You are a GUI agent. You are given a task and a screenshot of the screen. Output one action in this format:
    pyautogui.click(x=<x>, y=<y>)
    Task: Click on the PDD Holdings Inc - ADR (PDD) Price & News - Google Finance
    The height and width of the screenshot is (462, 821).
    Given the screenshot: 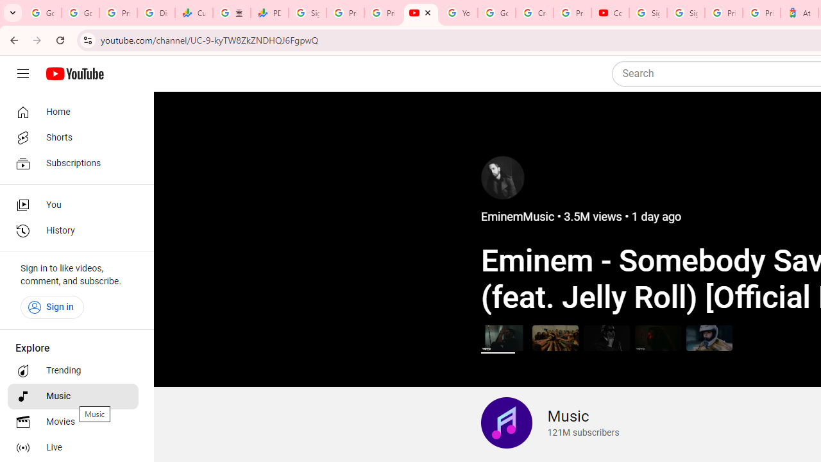 What is the action you would take?
    pyautogui.click(x=269, y=13)
    